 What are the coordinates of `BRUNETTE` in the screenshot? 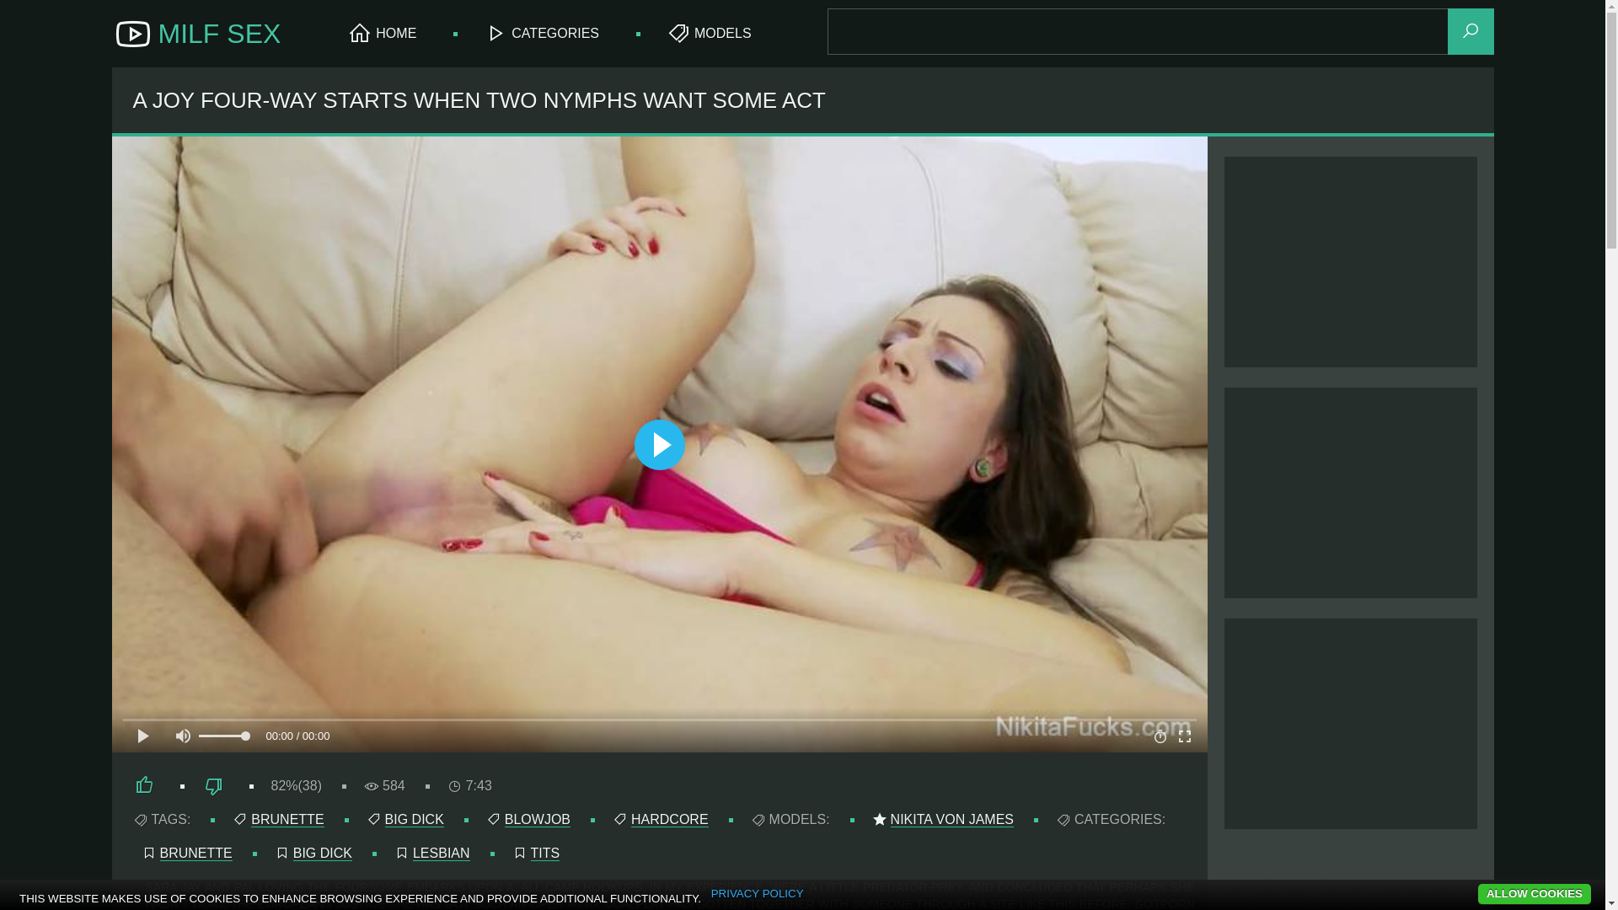 It's located at (287, 820).